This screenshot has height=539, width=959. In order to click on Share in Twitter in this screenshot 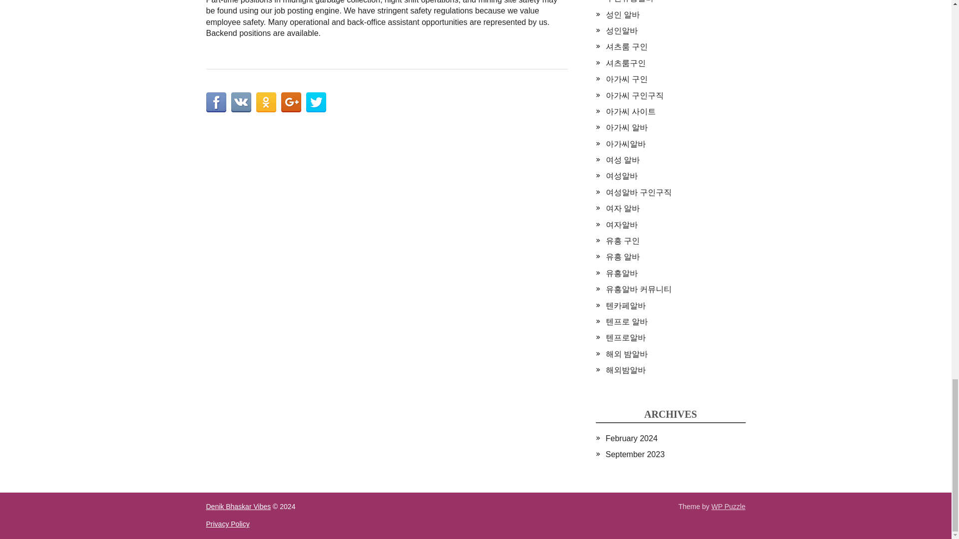, I will do `click(316, 102)`.